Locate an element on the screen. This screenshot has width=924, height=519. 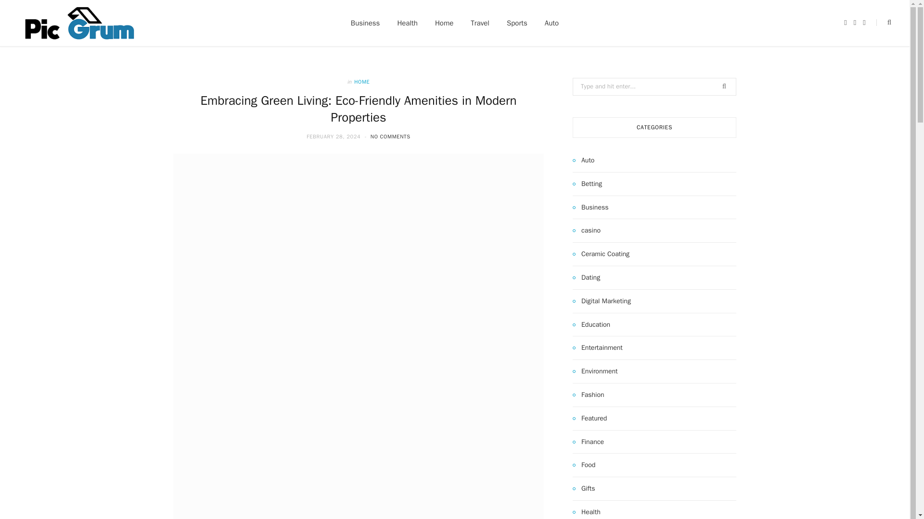
Picgrum is located at coordinates (79, 23).